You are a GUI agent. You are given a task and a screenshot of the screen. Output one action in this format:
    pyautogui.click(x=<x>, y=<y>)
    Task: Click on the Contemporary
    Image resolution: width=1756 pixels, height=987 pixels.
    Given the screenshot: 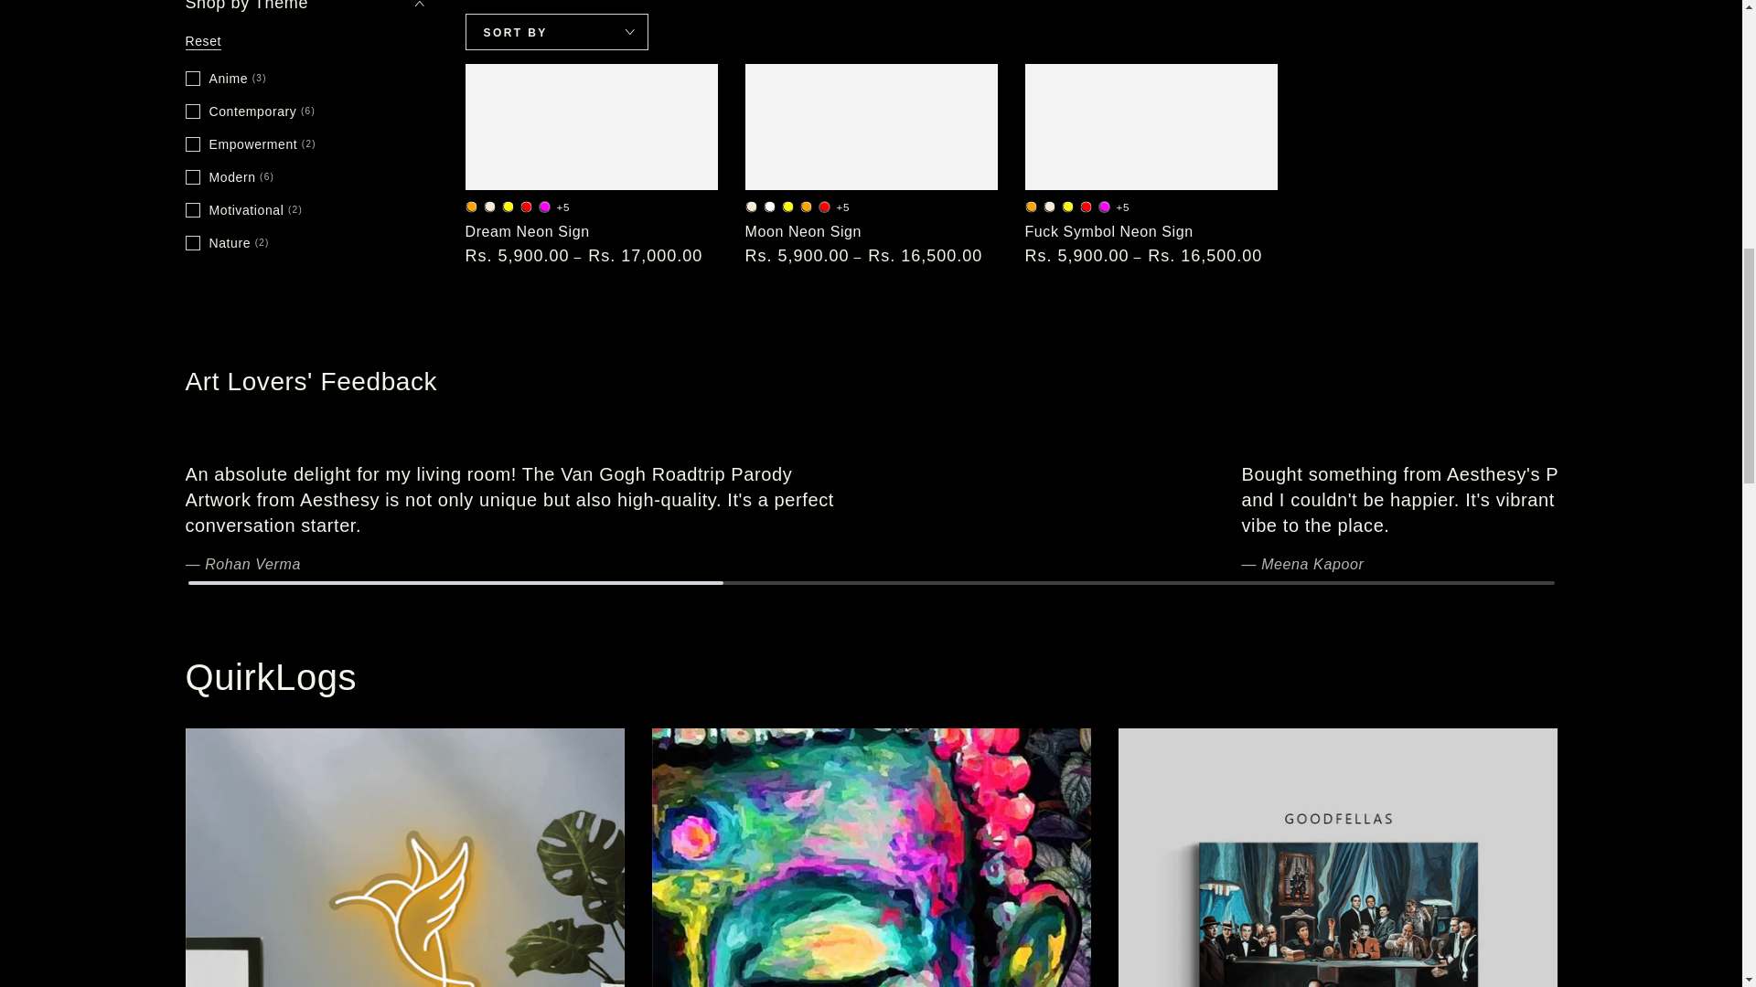 What is the action you would take?
    pyautogui.click(x=250, y=87)
    